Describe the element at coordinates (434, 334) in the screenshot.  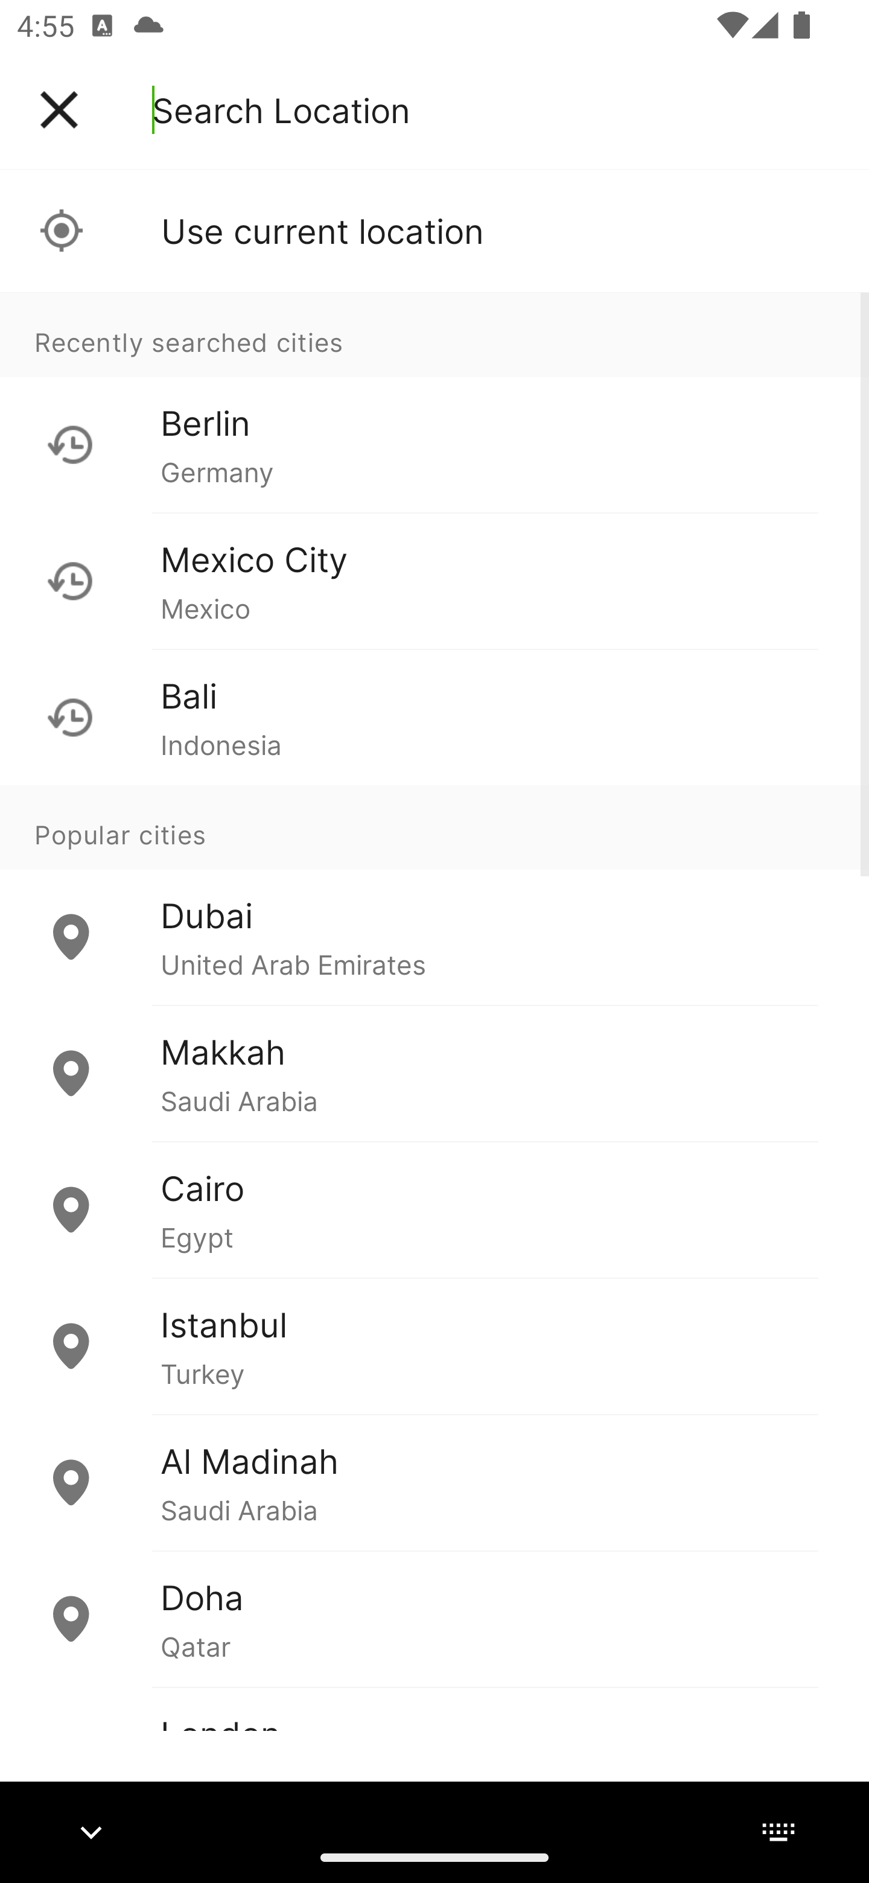
I see `Recently searched cities` at that location.